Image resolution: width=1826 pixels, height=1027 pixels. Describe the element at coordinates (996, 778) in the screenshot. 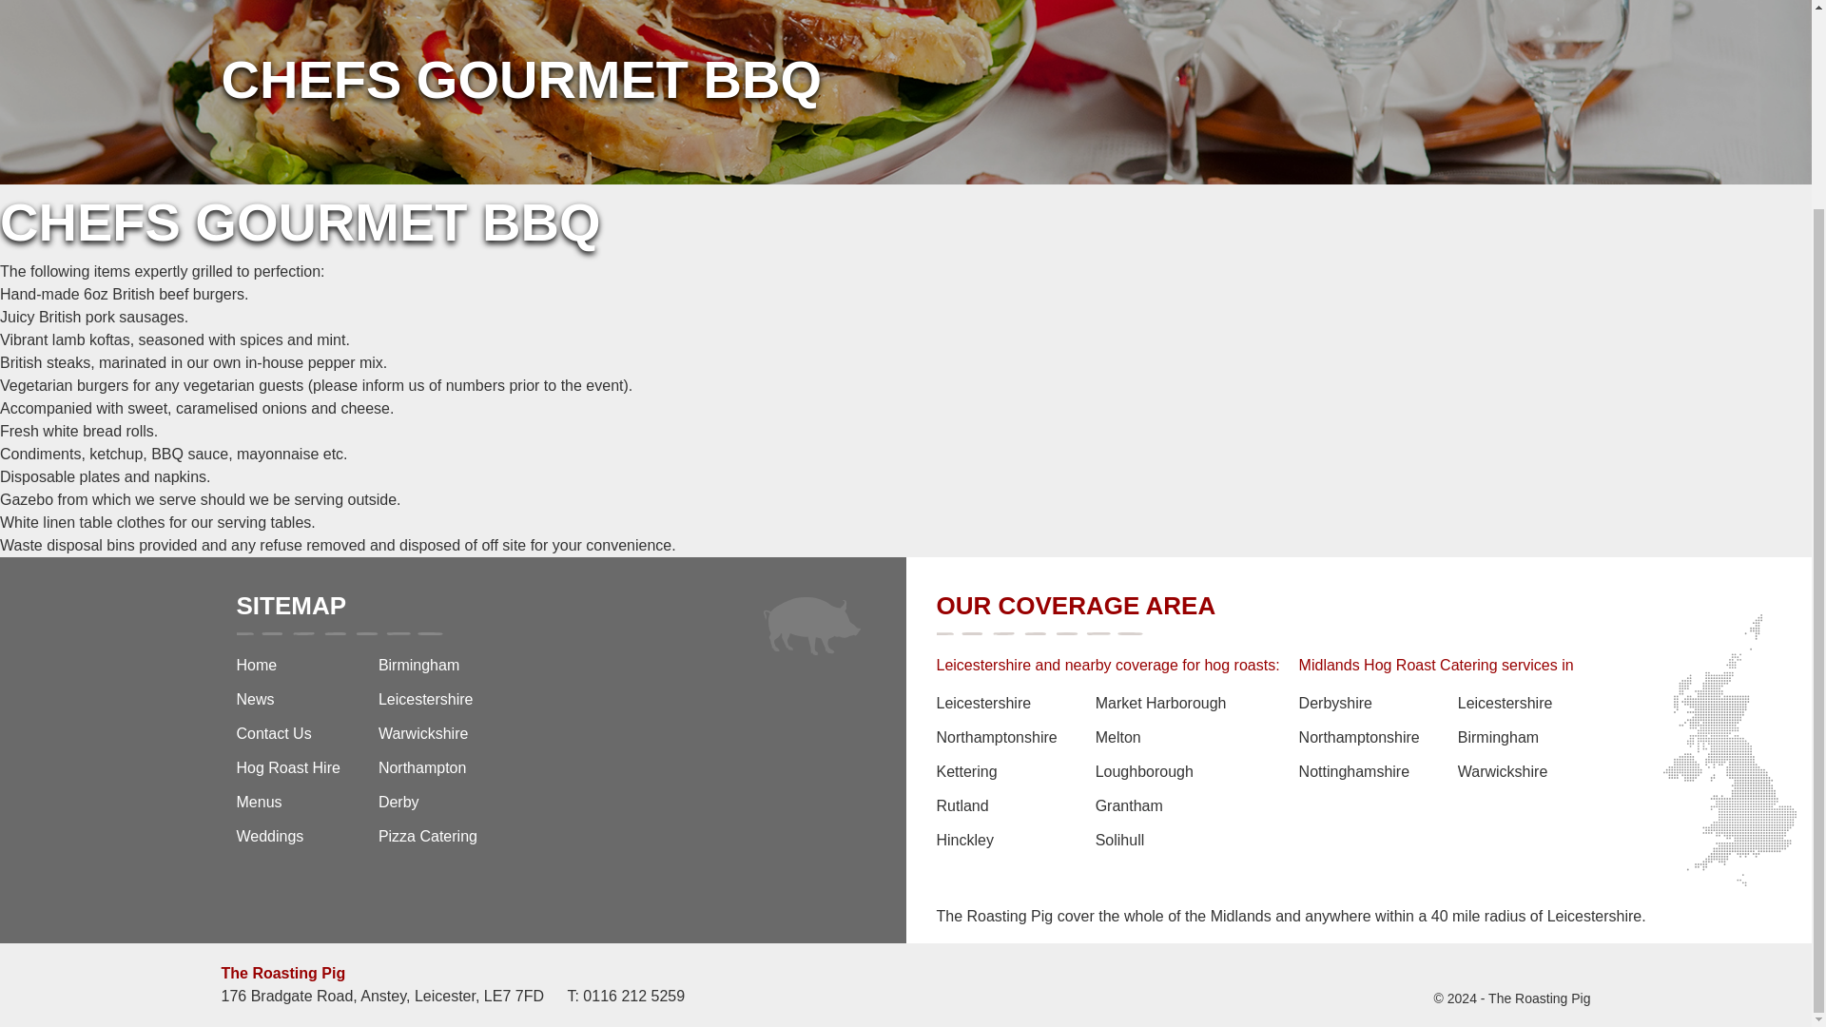

I see `Kettering` at that location.